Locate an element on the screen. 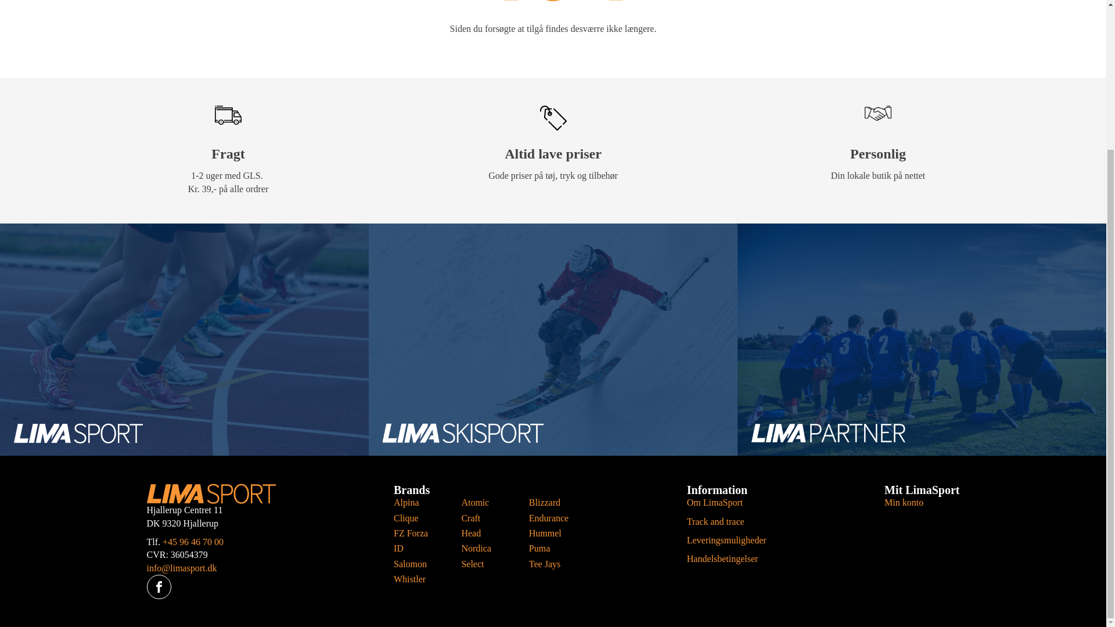  Nordica is located at coordinates (481, 548).